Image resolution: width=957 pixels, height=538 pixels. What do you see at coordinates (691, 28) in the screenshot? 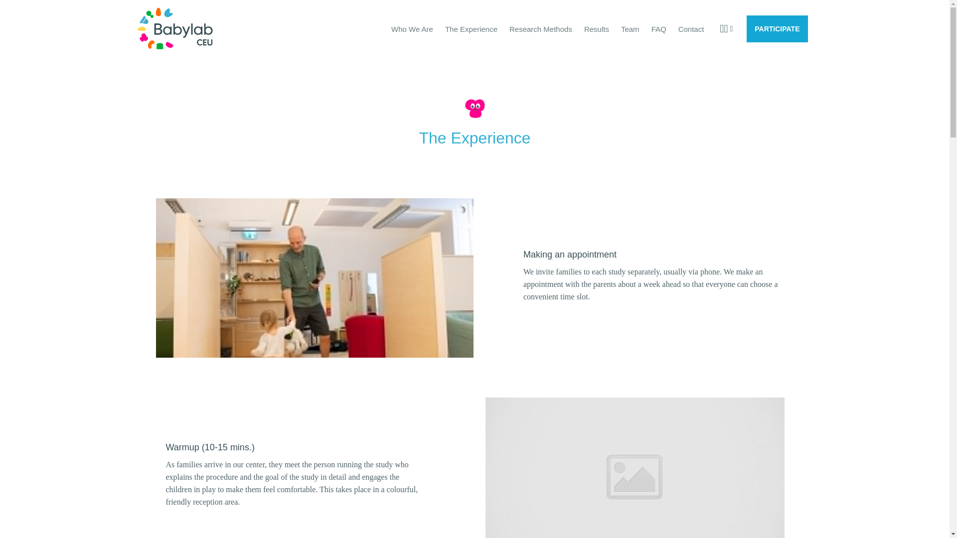
I see `Contact` at bounding box center [691, 28].